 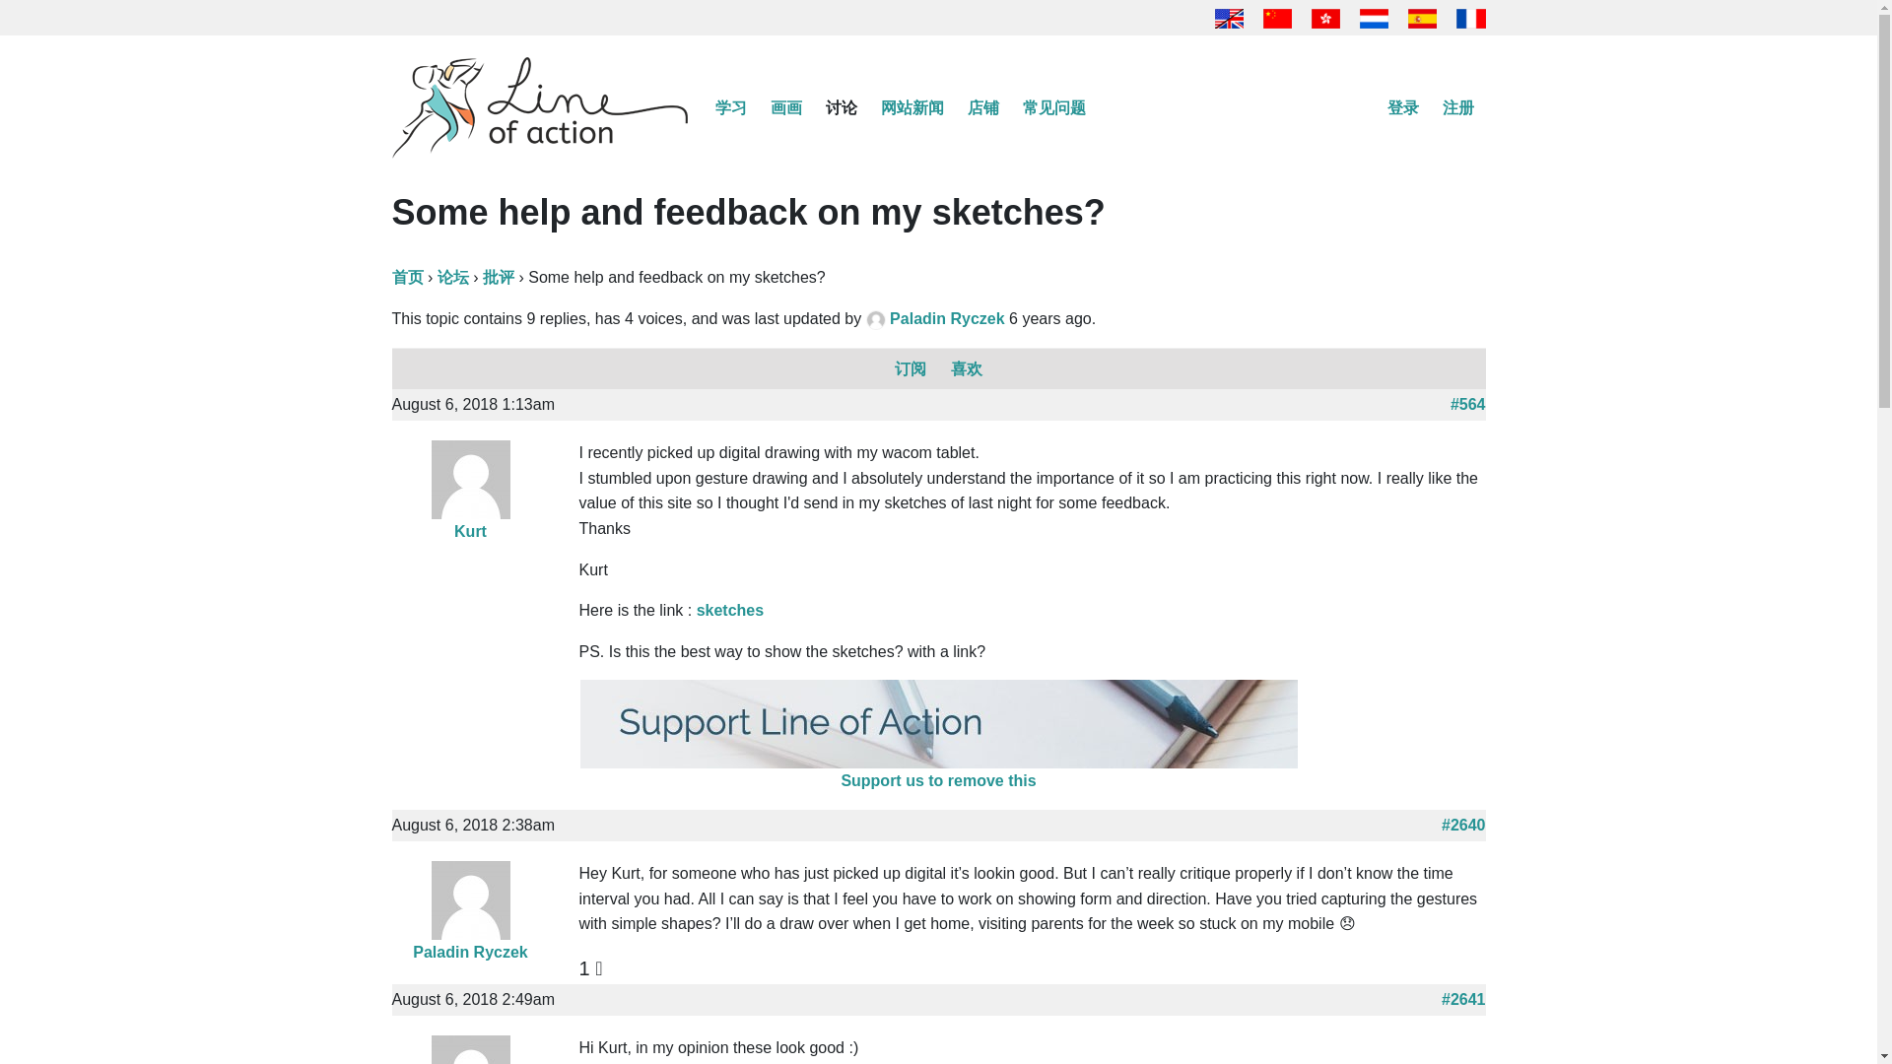 What do you see at coordinates (1230, 16) in the screenshot?
I see `English` at bounding box center [1230, 16].